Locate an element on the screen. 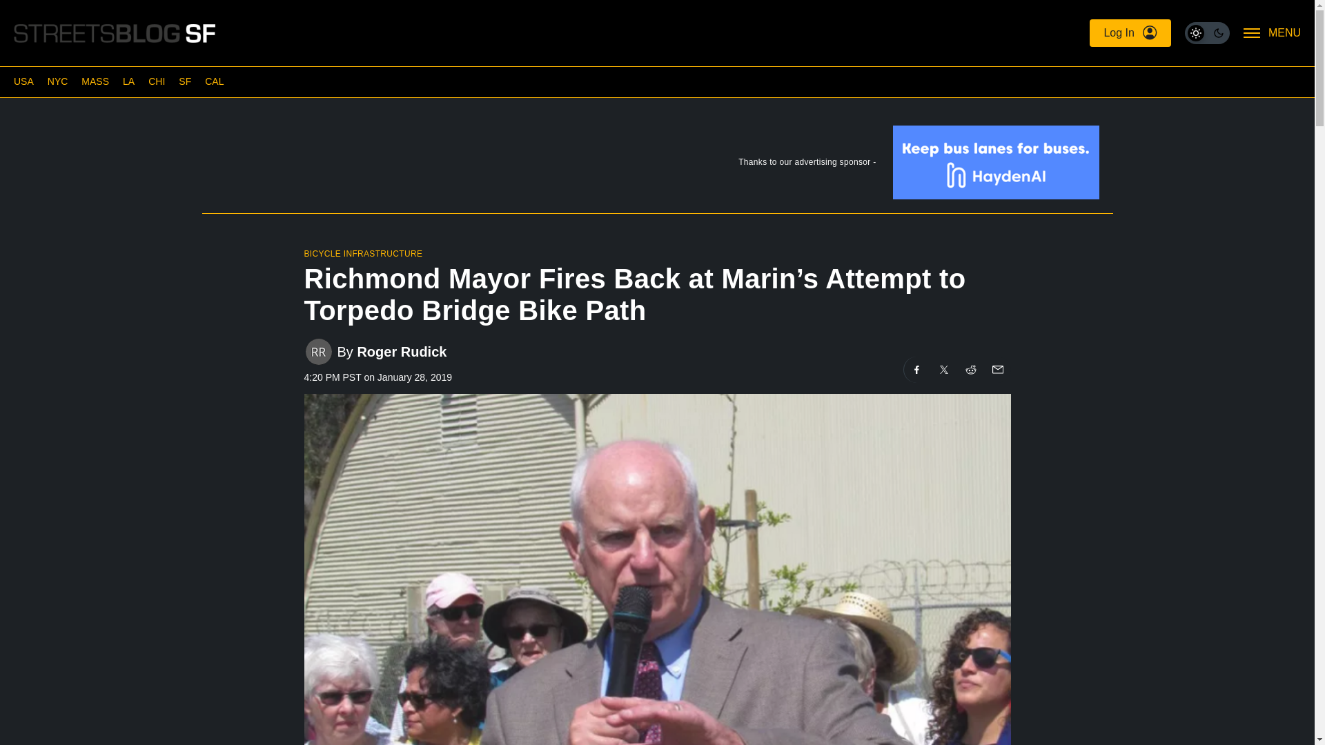  MENU is located at coordinates (1273, 33).